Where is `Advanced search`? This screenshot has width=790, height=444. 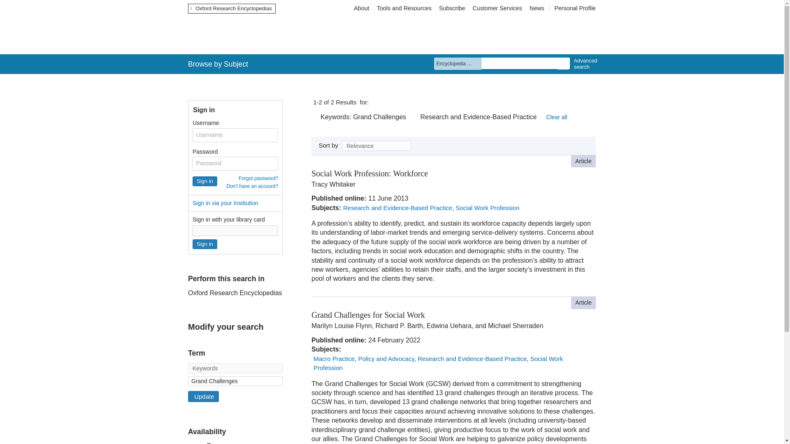
Advanced search is located at coordinates (583, 64).